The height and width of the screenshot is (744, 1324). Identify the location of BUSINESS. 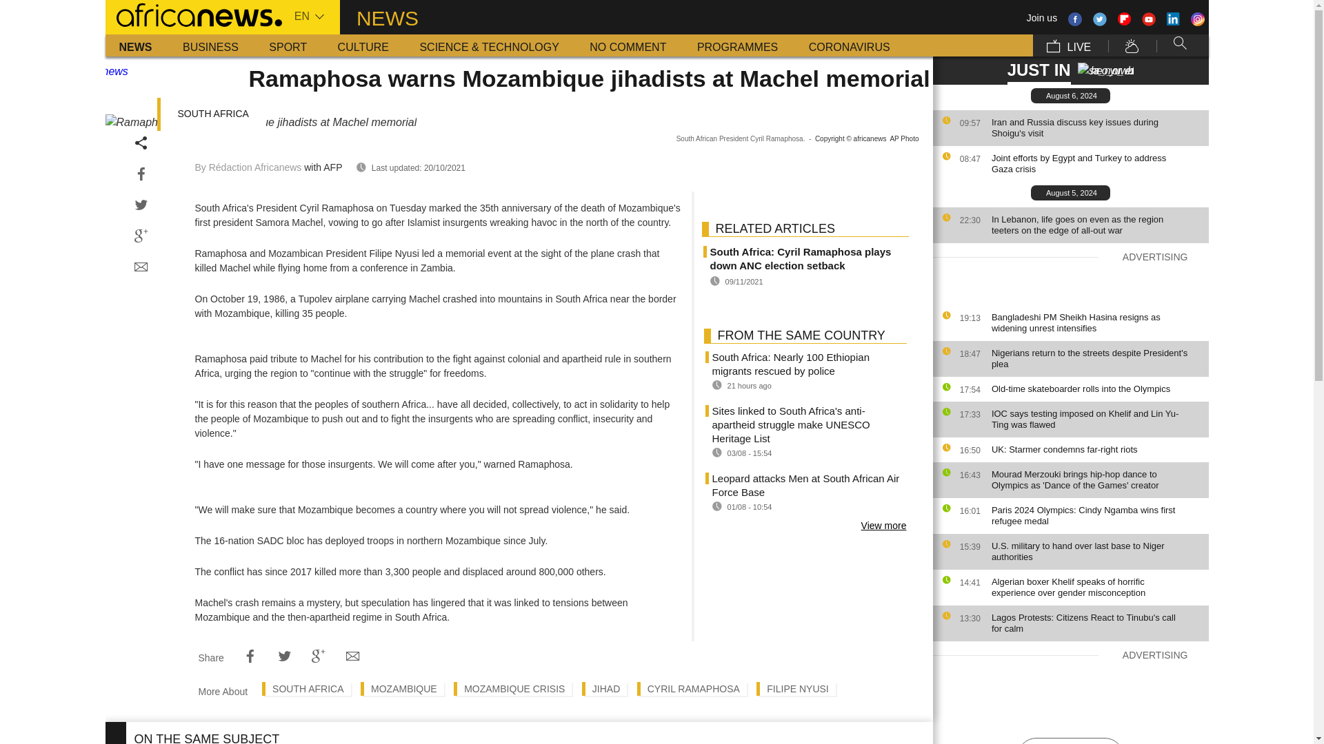
(211, 45).